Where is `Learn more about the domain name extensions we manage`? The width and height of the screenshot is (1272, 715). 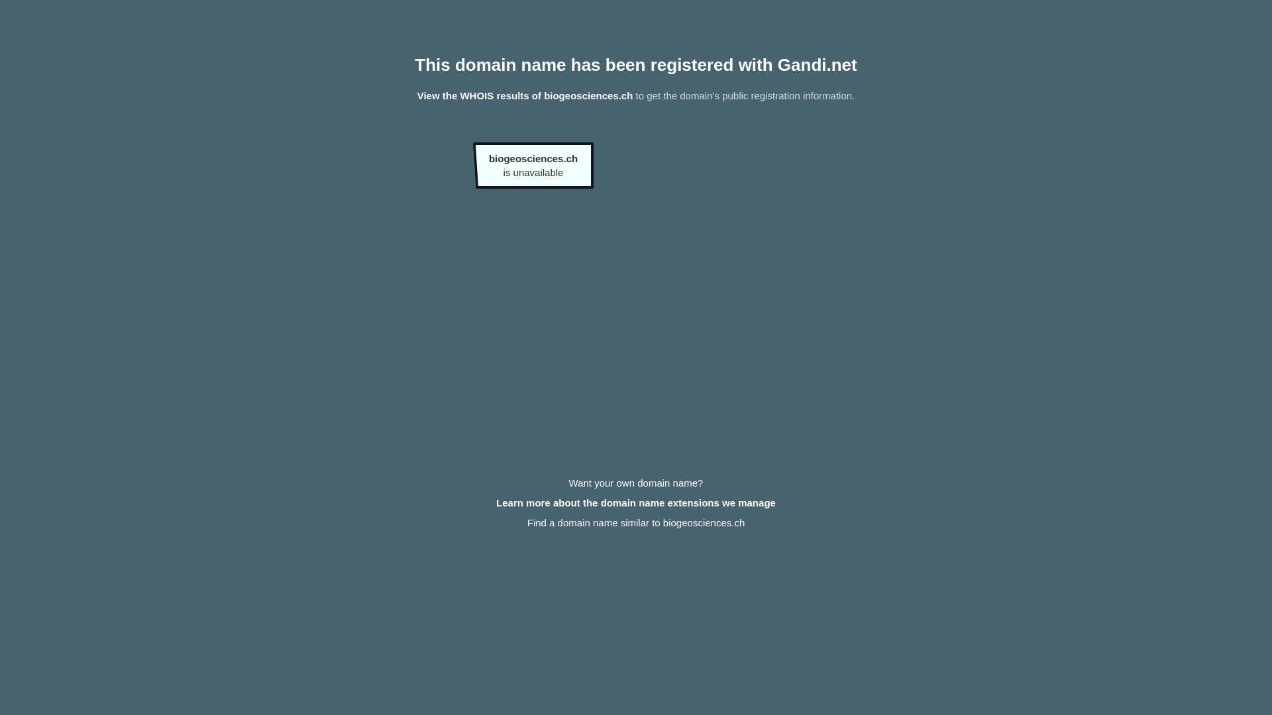 Learn more about the domain name extensions we manage is located at coordinates (636, 503).